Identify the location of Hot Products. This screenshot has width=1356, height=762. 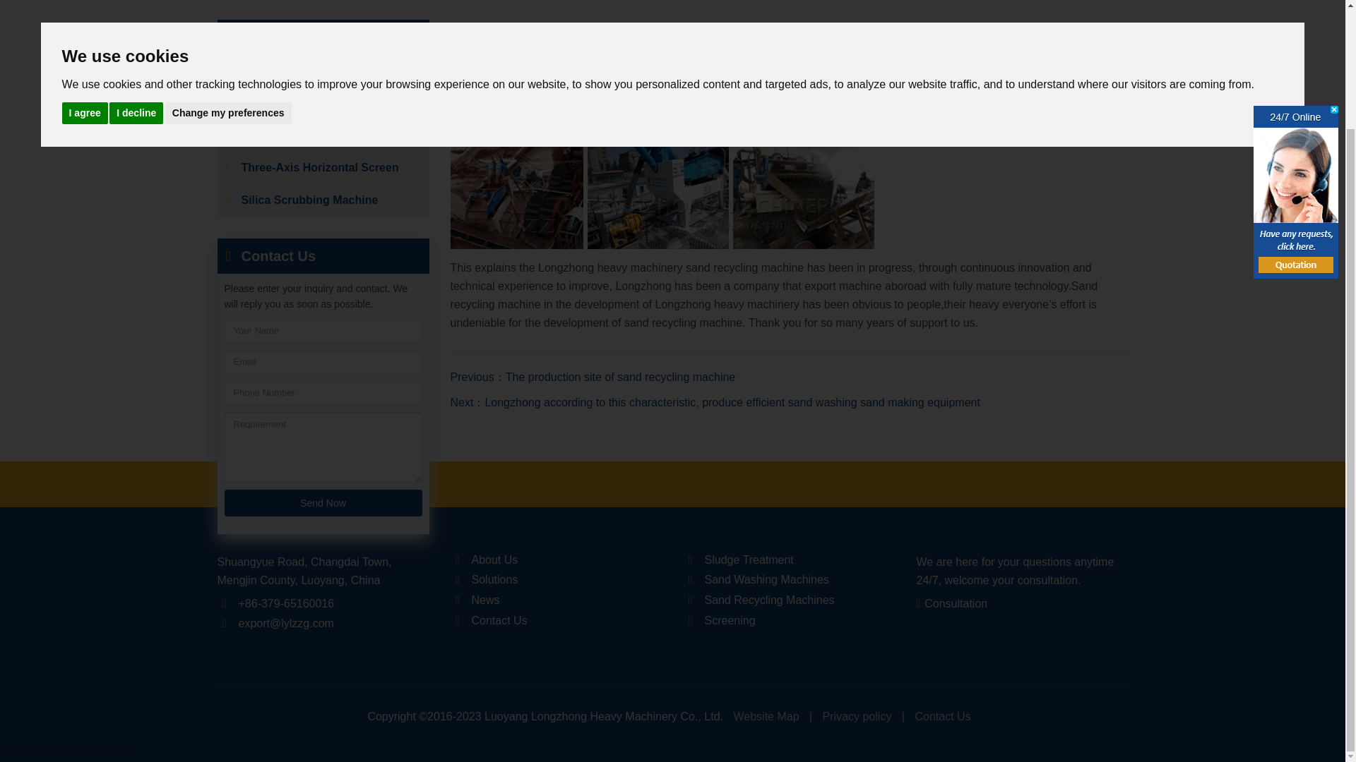
(323, 37).